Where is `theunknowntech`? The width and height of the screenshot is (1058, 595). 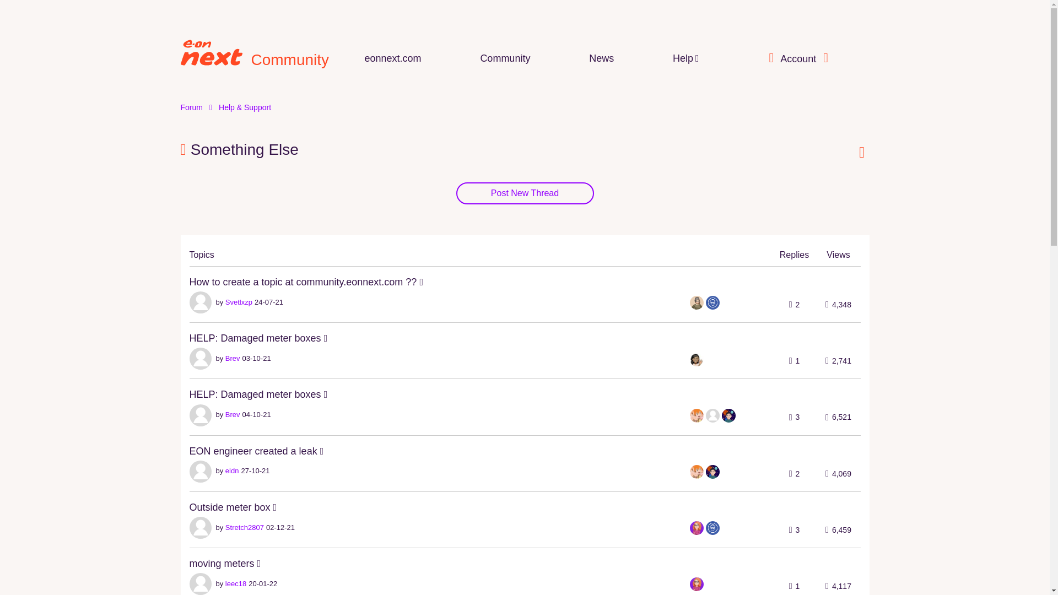
theunknowntech is located at coordinates (712, 528).